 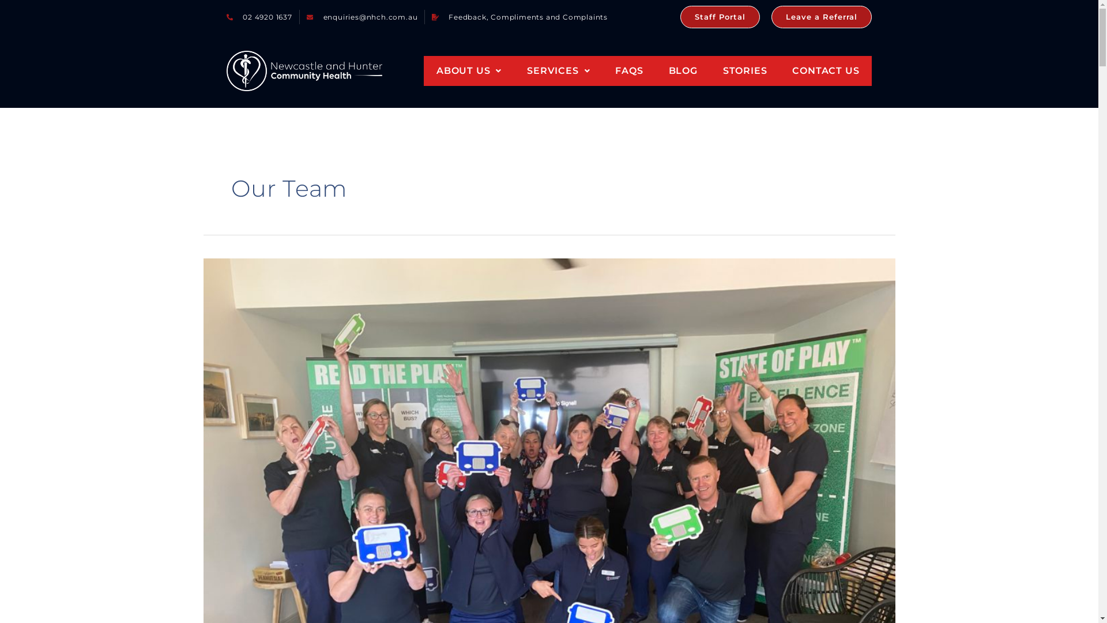 What do you see at coordinates (826, 71) in the screenshot?
I see `CONTACT US` at bounding box center [826, 71].